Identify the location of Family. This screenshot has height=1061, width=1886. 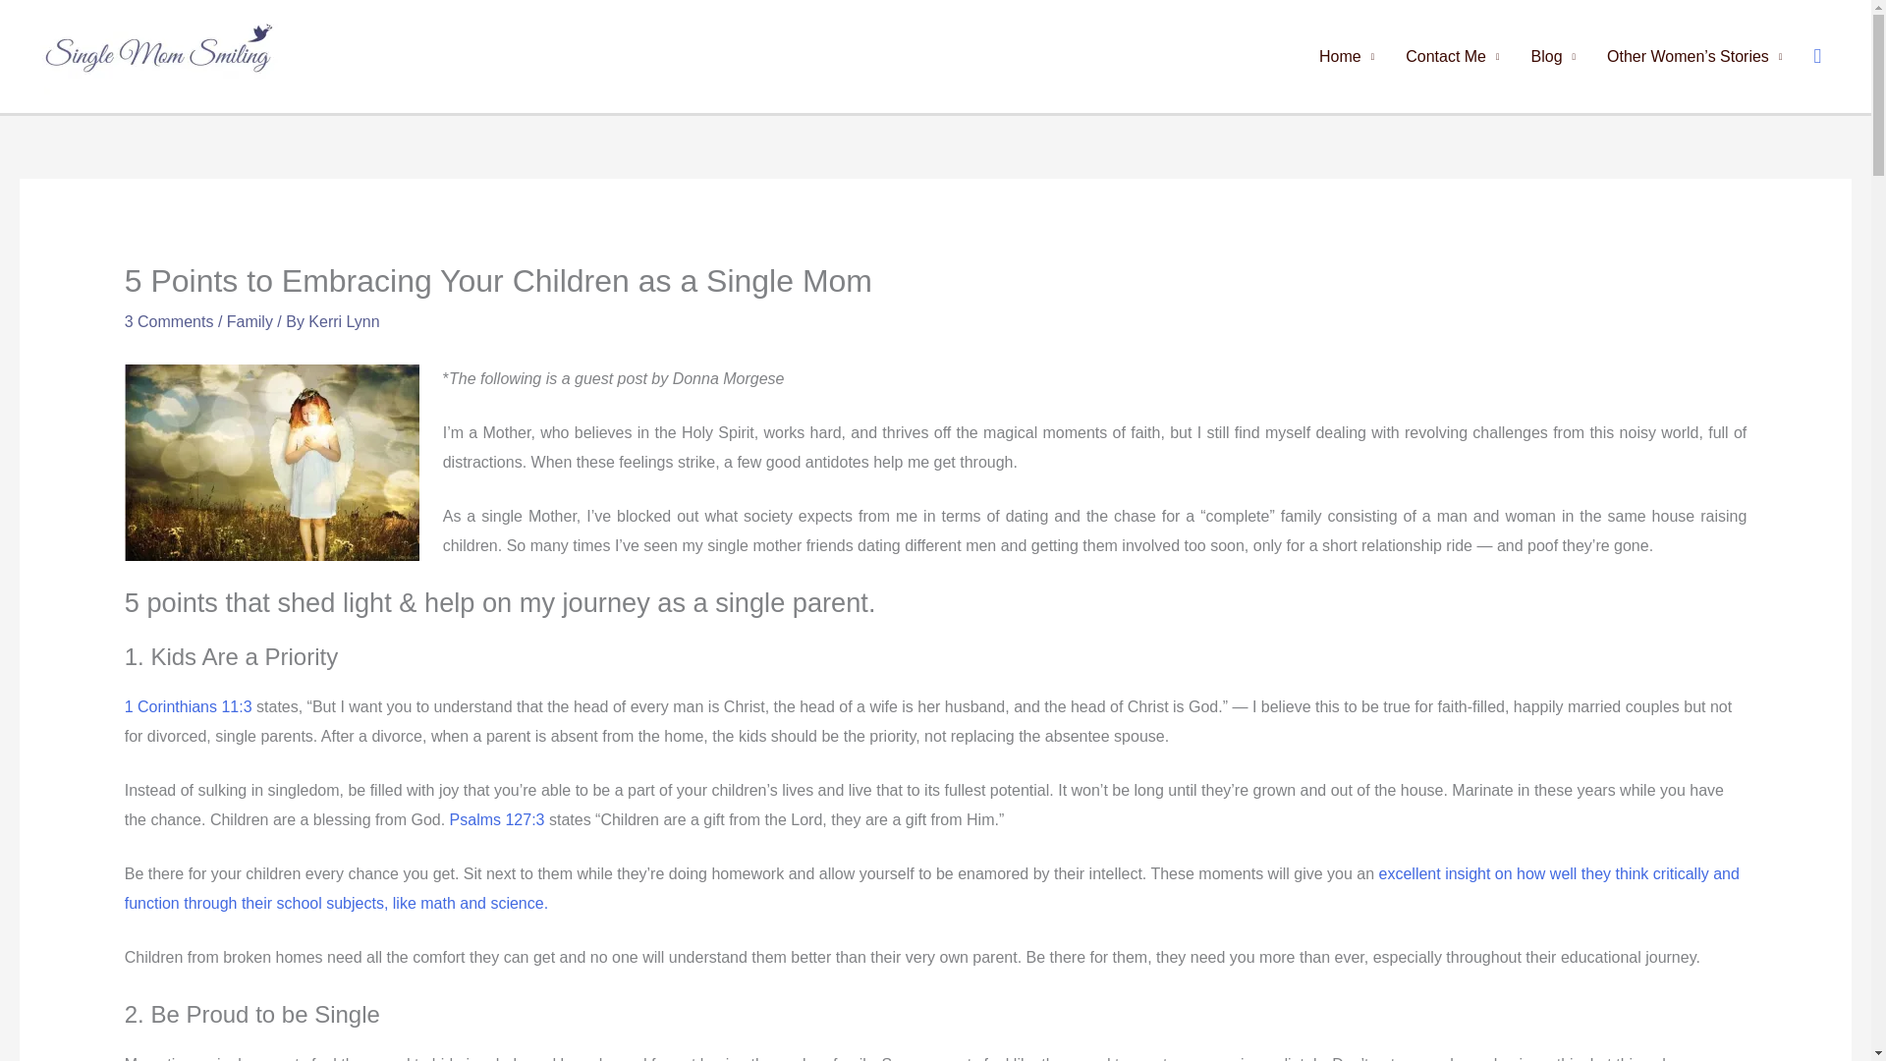
(250, 320).